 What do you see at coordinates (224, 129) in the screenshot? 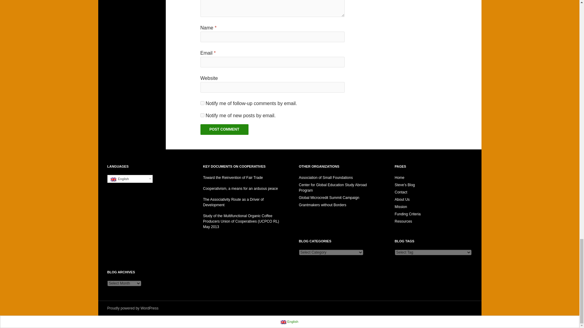
I see `Post Comment` at bounding box center [224, 129].